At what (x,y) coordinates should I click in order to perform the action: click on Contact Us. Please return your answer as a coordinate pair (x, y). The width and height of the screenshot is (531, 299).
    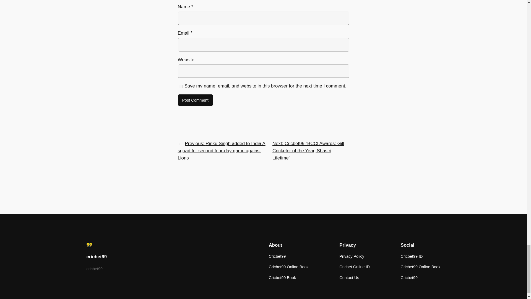
    Looking at the image, I should click on (349, 278).